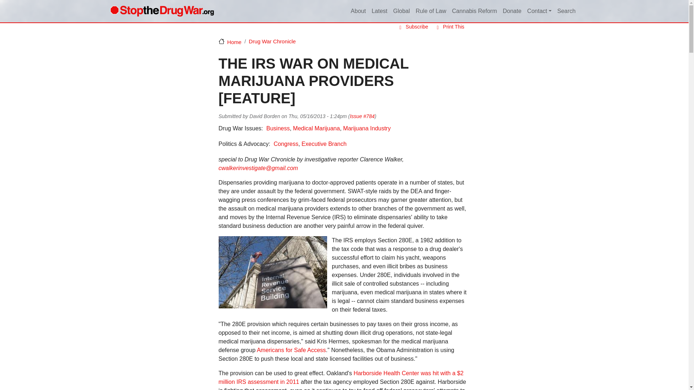 This screenshot has width=694, height=390. I want to click on Rule of Law, so click(431, 11).